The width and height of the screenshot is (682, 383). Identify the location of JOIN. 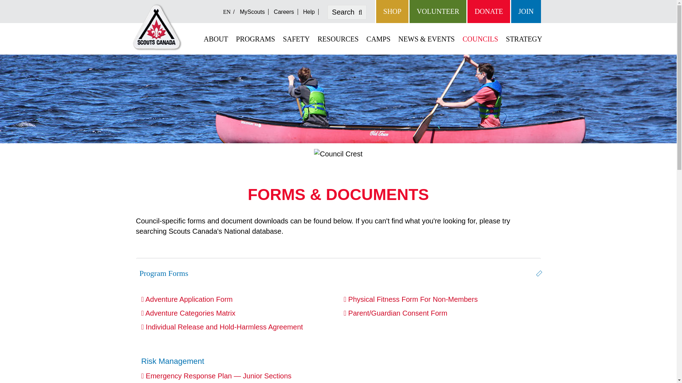
(525, 11).